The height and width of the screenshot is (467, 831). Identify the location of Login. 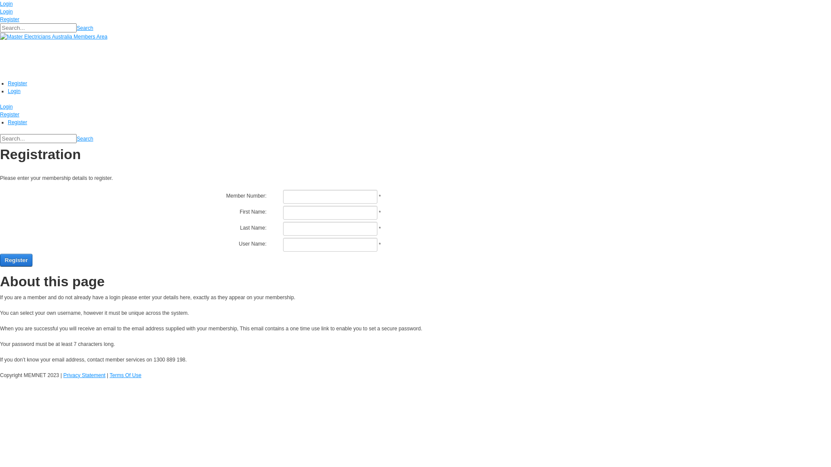
(14, 91).